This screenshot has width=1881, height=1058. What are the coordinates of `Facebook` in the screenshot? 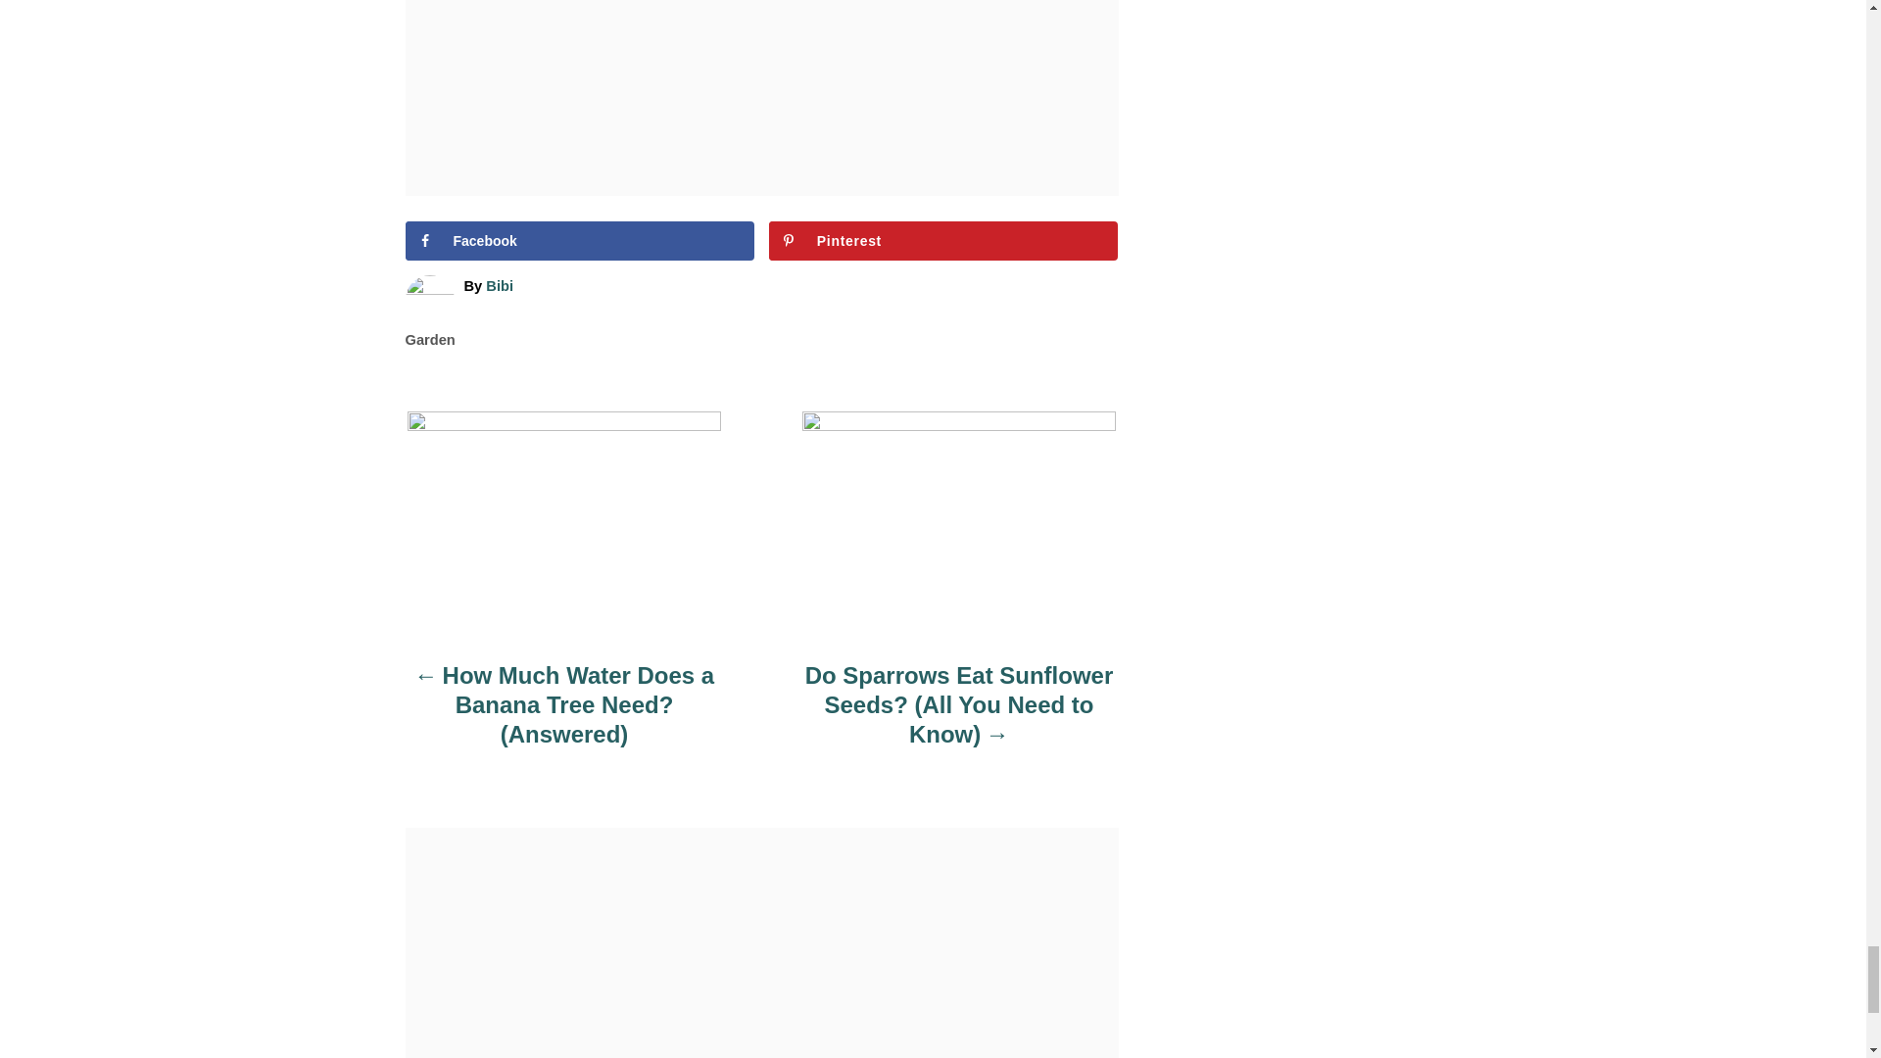 It's located at (580, 240).